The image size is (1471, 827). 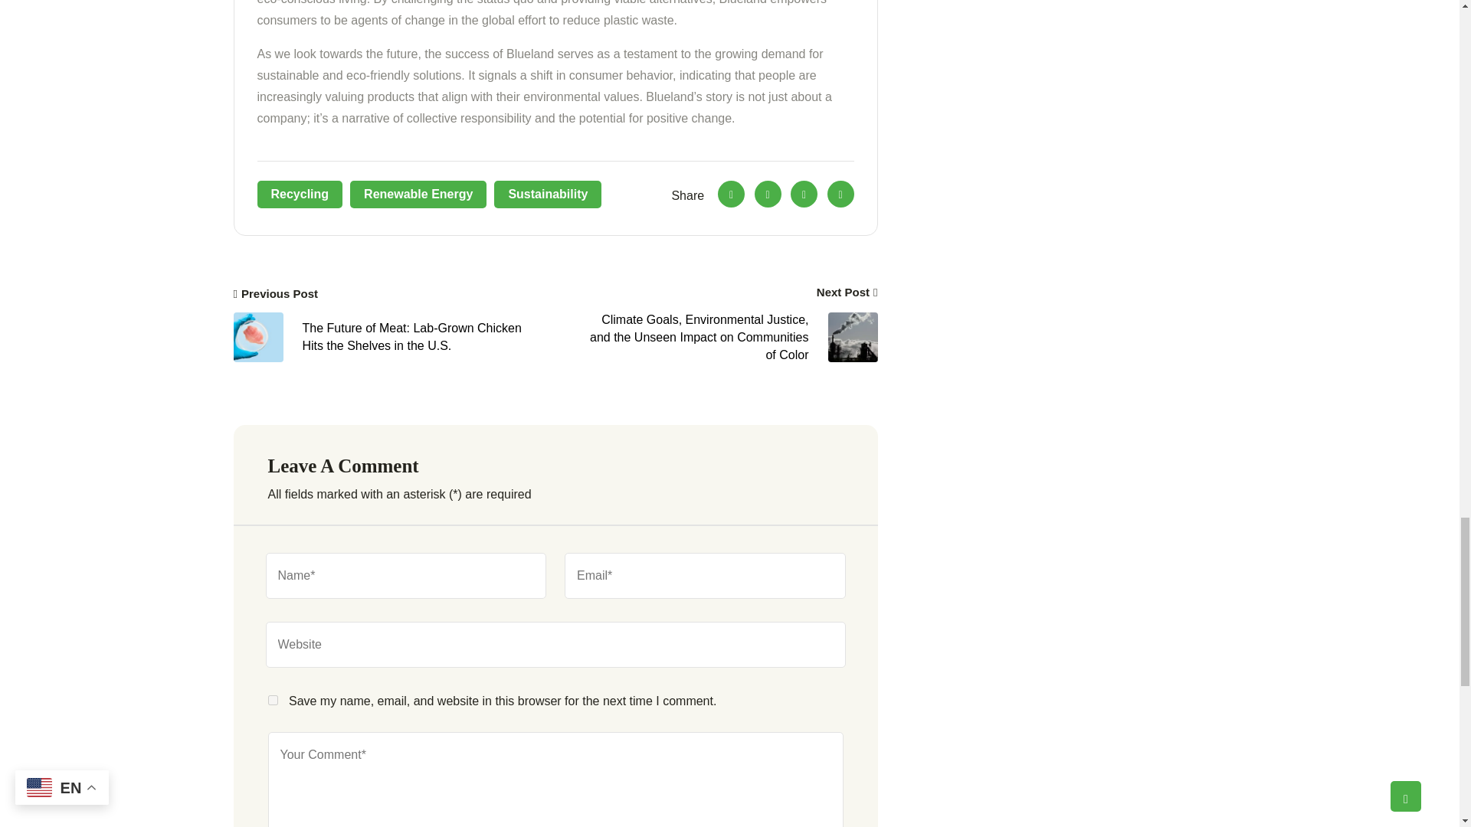 What do you see at coordinates (273, 700) in the screenshot?
I see `yes` at bounding box center [273, 700].